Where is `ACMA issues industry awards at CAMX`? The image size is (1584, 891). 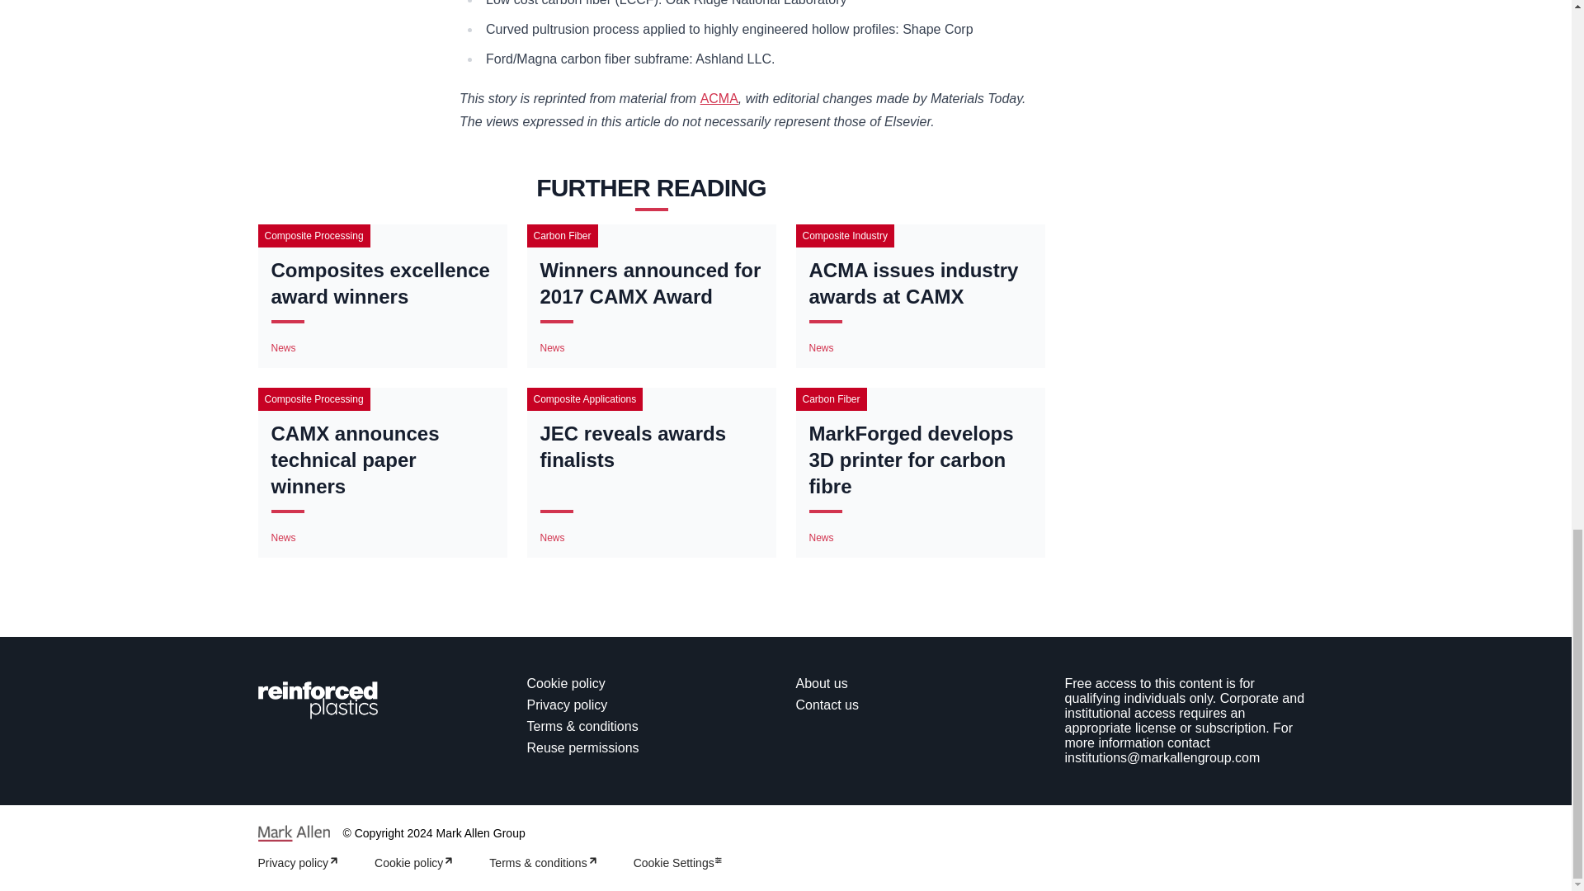
ACMA issues industry awards at CAMX is located at coordinates (919, 284).